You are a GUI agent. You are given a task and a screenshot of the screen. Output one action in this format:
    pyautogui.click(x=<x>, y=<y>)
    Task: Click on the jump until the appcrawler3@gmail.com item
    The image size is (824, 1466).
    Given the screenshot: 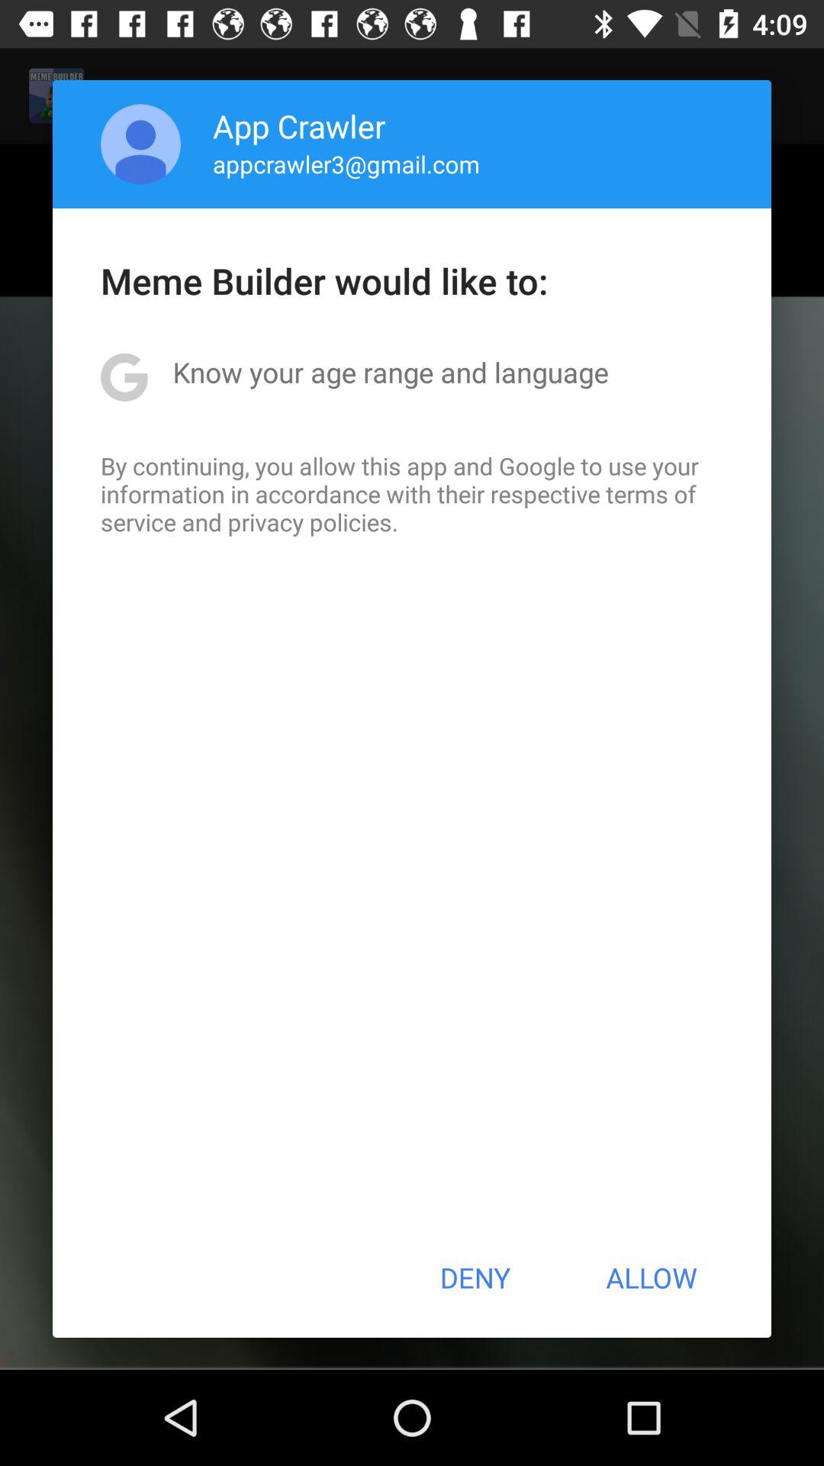 What is the action you would take?
    pyautogui.click(x=346, y=163)
    